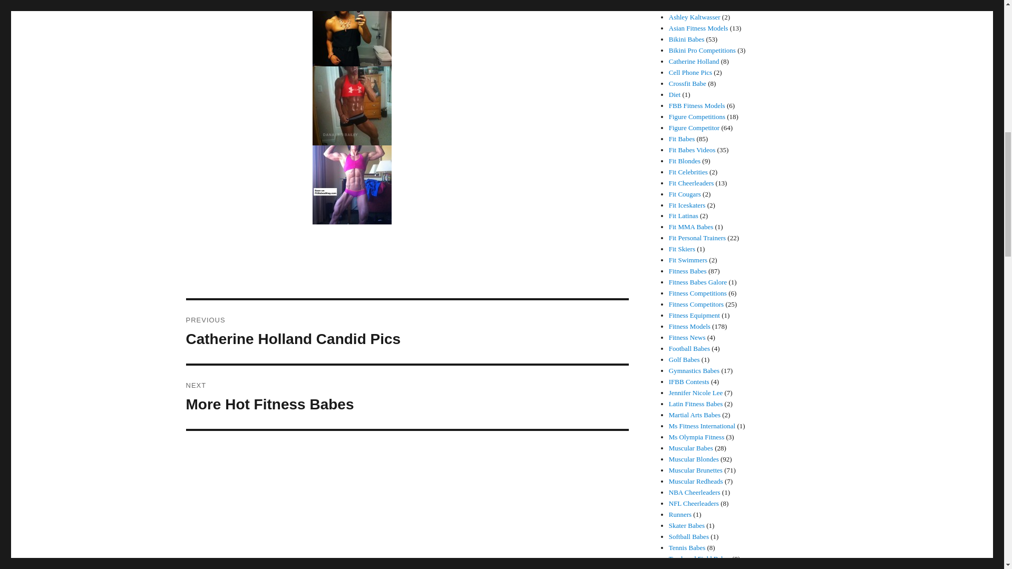 The height and width of the screenshot is (569, 1012). Describe the element at coordinates (686, 39) in the screenshot. I see `Figure Competitions` at that location.